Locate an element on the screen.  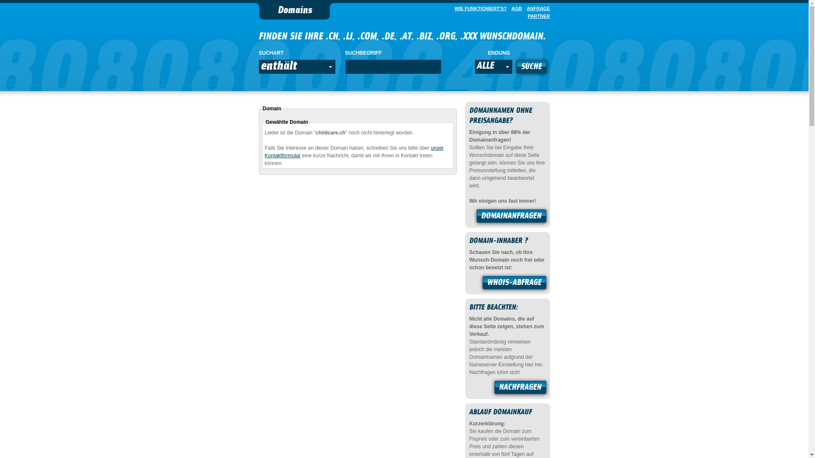
DOMAINANFRAGEN is located at coordinates (511, 217).